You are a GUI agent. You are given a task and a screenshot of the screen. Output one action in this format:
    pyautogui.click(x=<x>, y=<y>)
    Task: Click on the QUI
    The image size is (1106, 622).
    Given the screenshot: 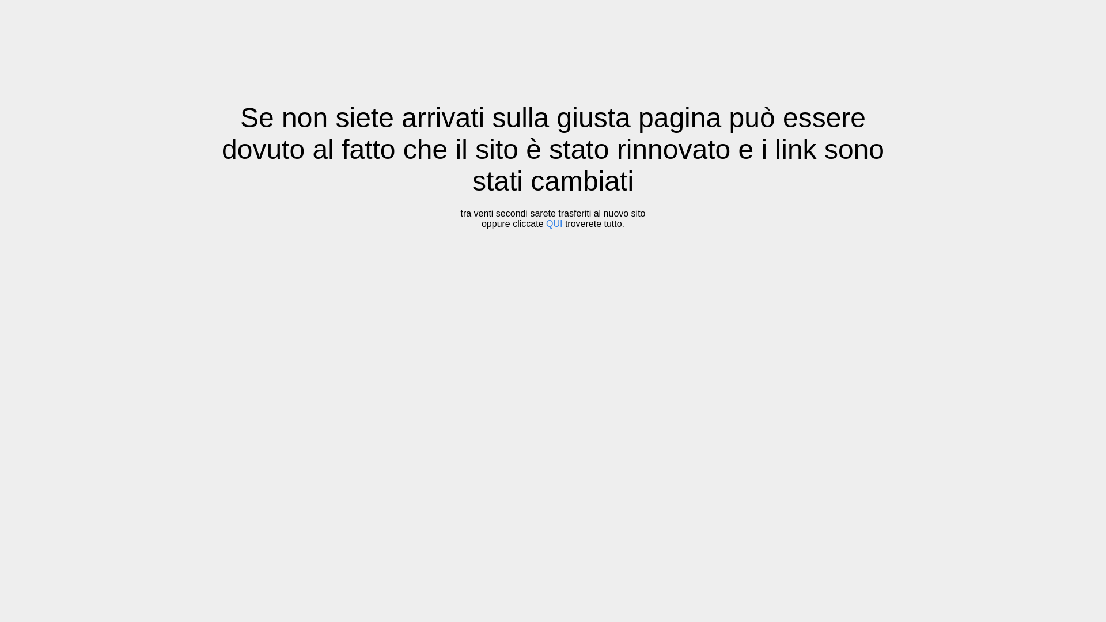 What is the action you would take?
    pyautogui.click(x=554, y=223)
    